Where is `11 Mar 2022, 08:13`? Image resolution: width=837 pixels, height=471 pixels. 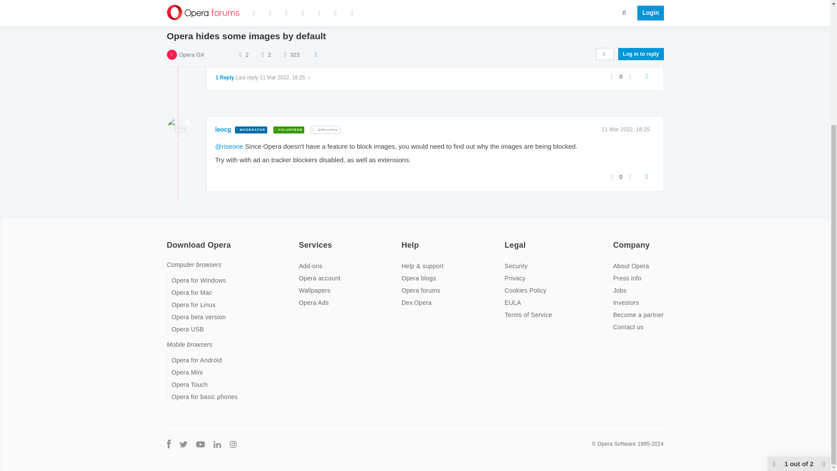
11 Mar 2022, 08:13 is located at coordinates (626, 24).